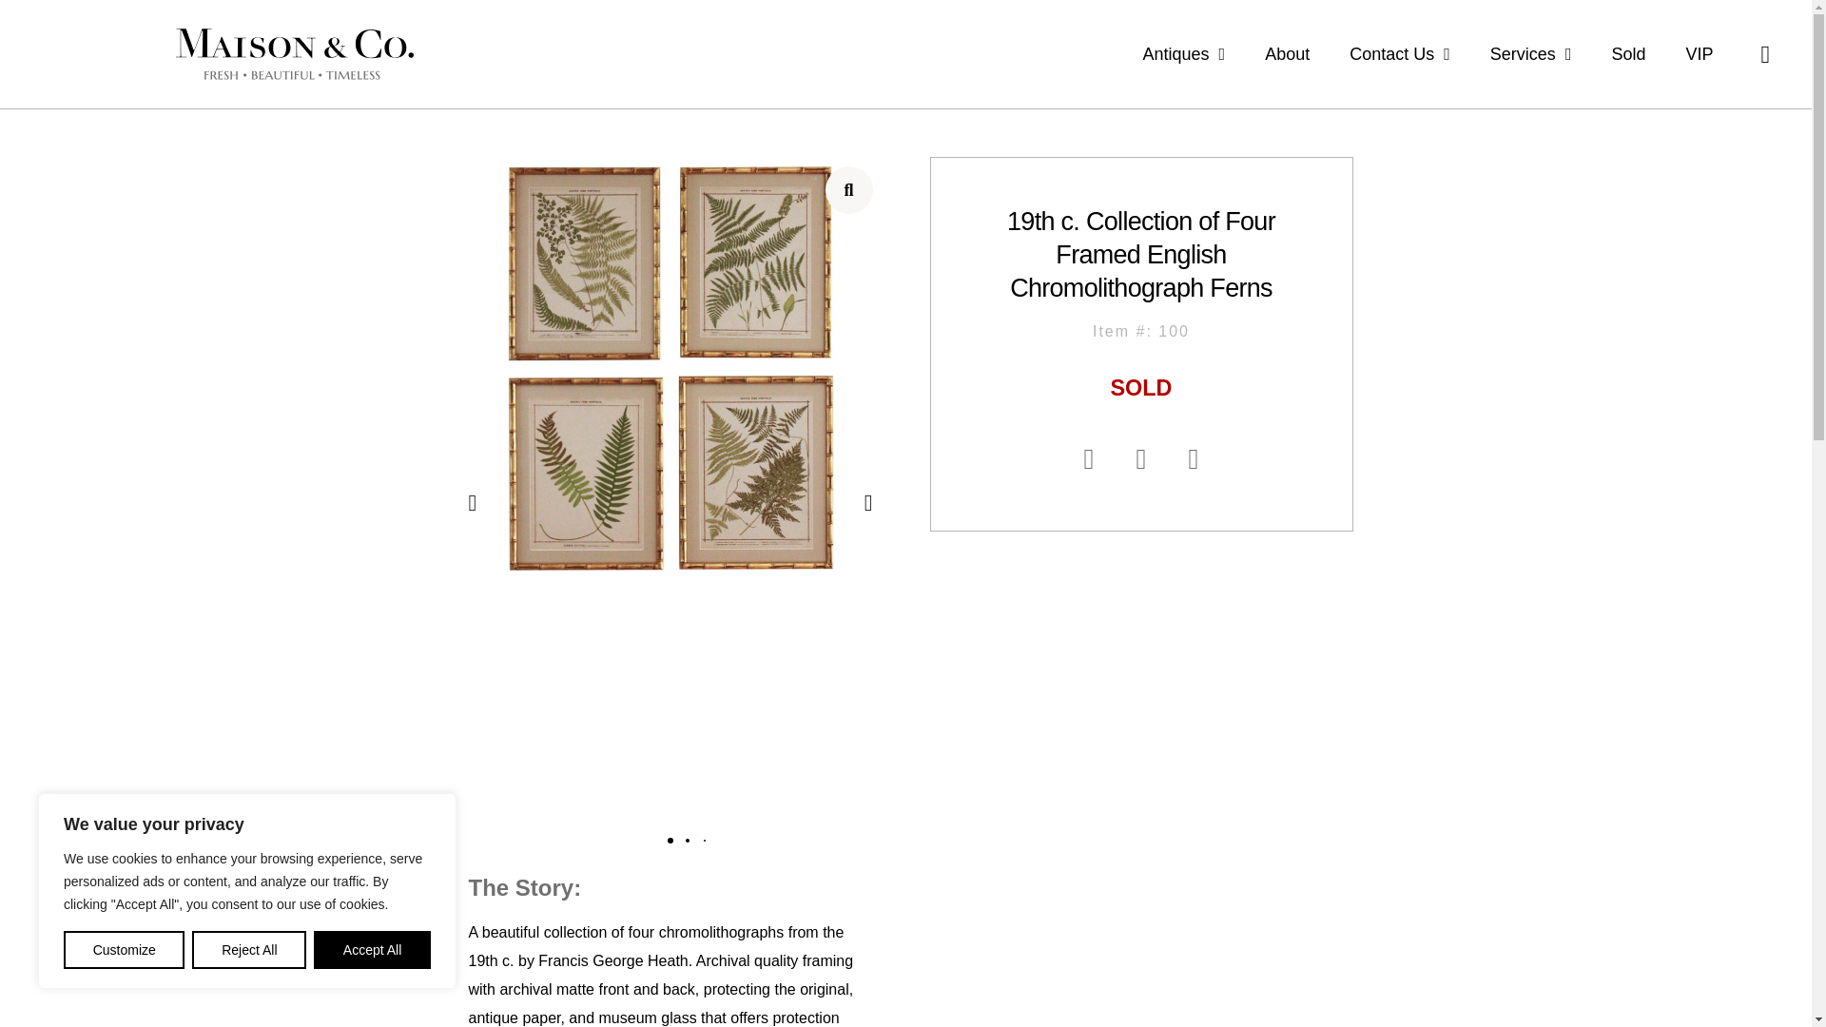 Image resolution: width=1826 pixels, height=1027 pixels. Describe the element at coordinates (1699, 53) in the screenshot. I see `VIP` at that location.